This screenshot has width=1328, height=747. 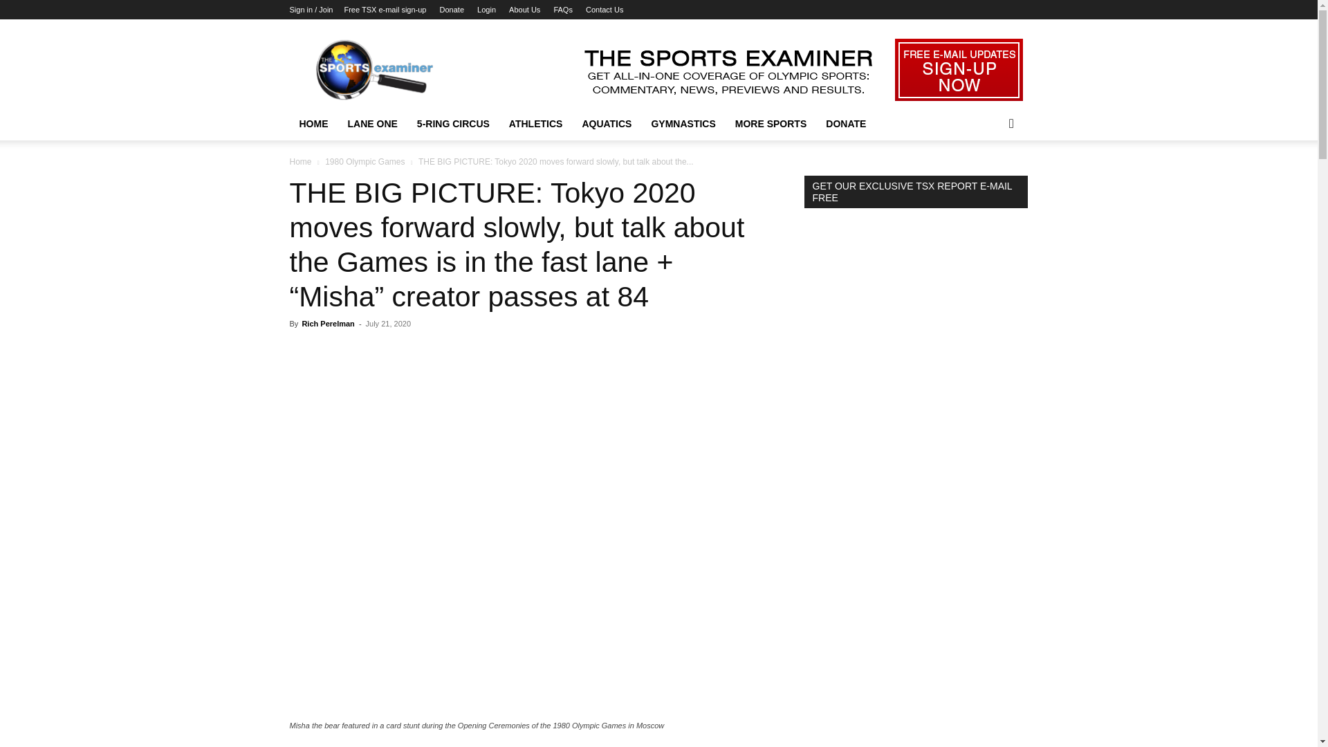 What do you see at coordinates (313, 124) in the screenshot?
I see `HOME` at bounding box center [313, 124].